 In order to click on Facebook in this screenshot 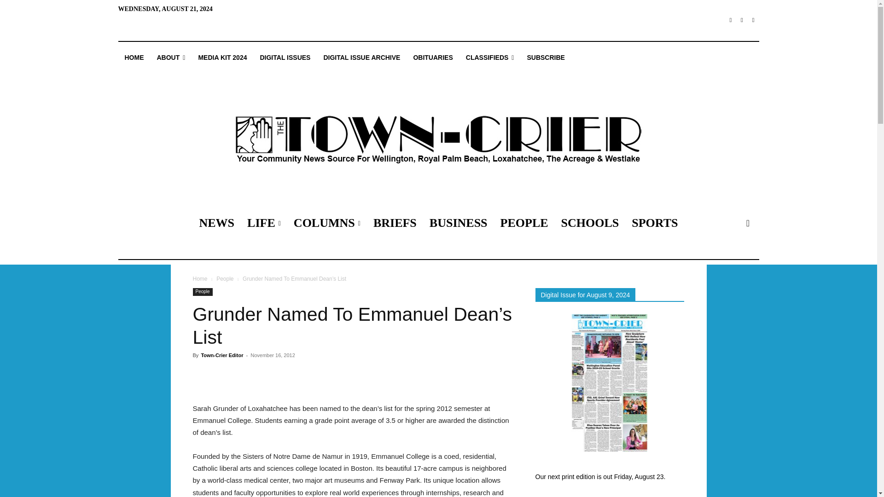, I will do `click(730, 20)`.